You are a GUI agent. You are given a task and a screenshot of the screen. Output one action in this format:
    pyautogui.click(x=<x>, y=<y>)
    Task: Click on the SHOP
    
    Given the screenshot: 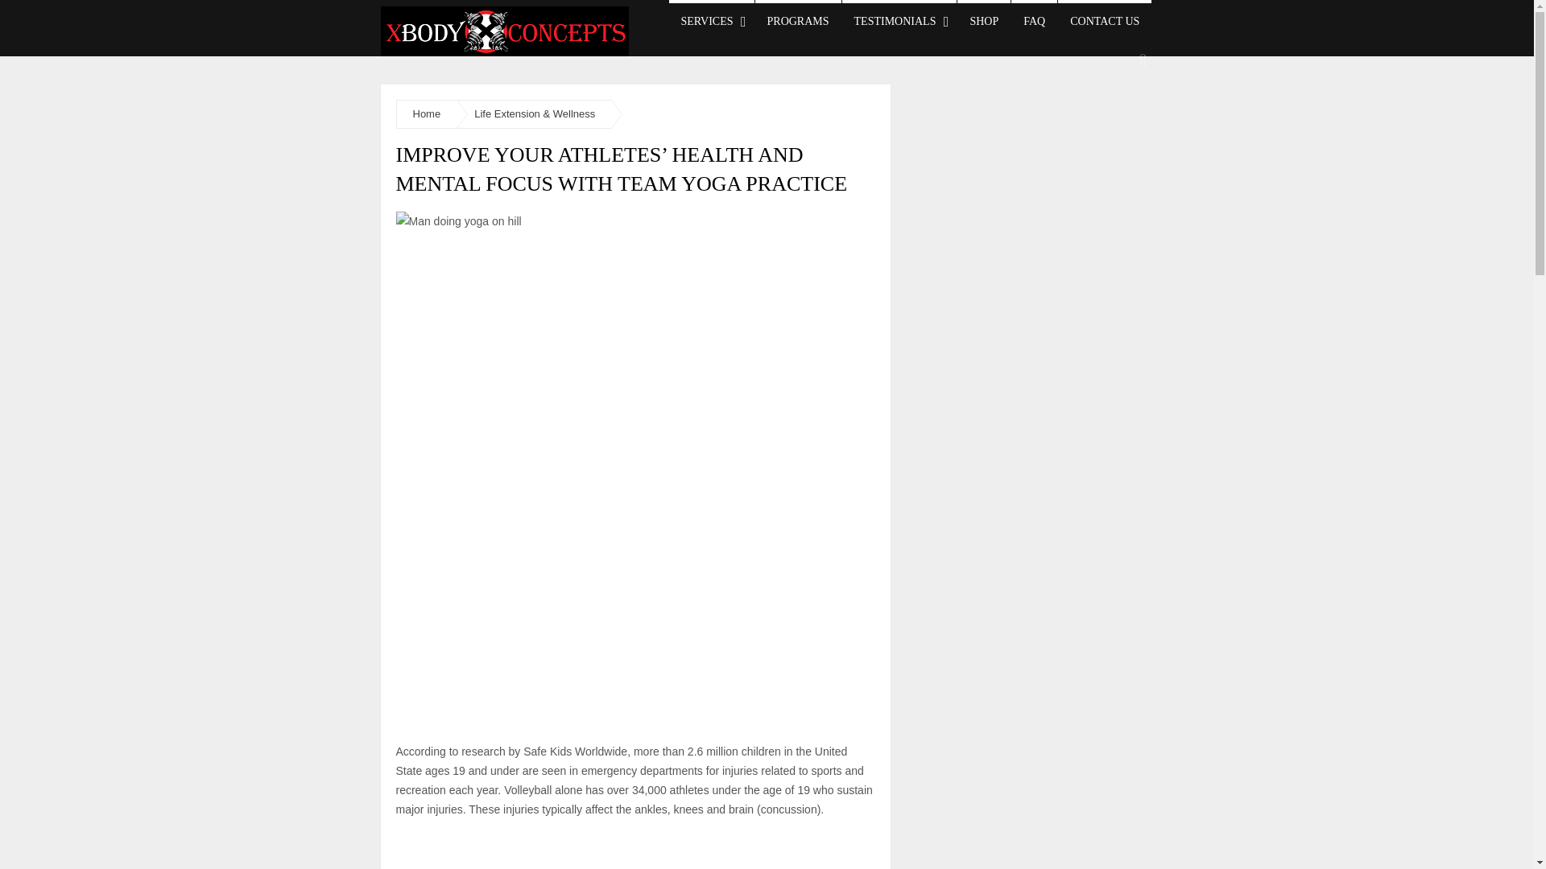 What is the action you would take?
    pyautogui.click(x=984, y=19)
    